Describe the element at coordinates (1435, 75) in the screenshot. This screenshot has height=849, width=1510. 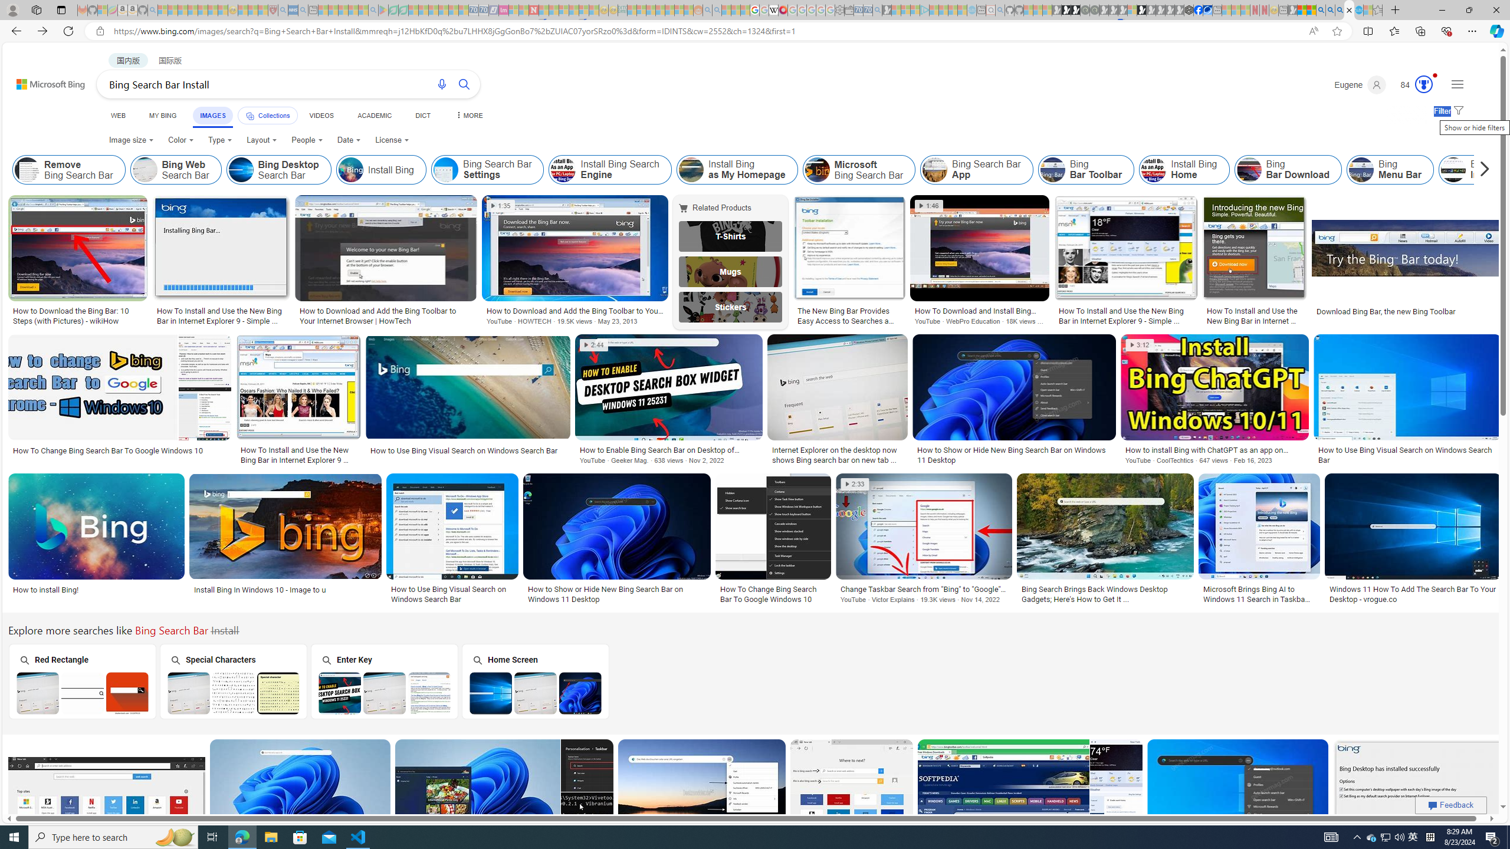
I see `Animation` at that location.